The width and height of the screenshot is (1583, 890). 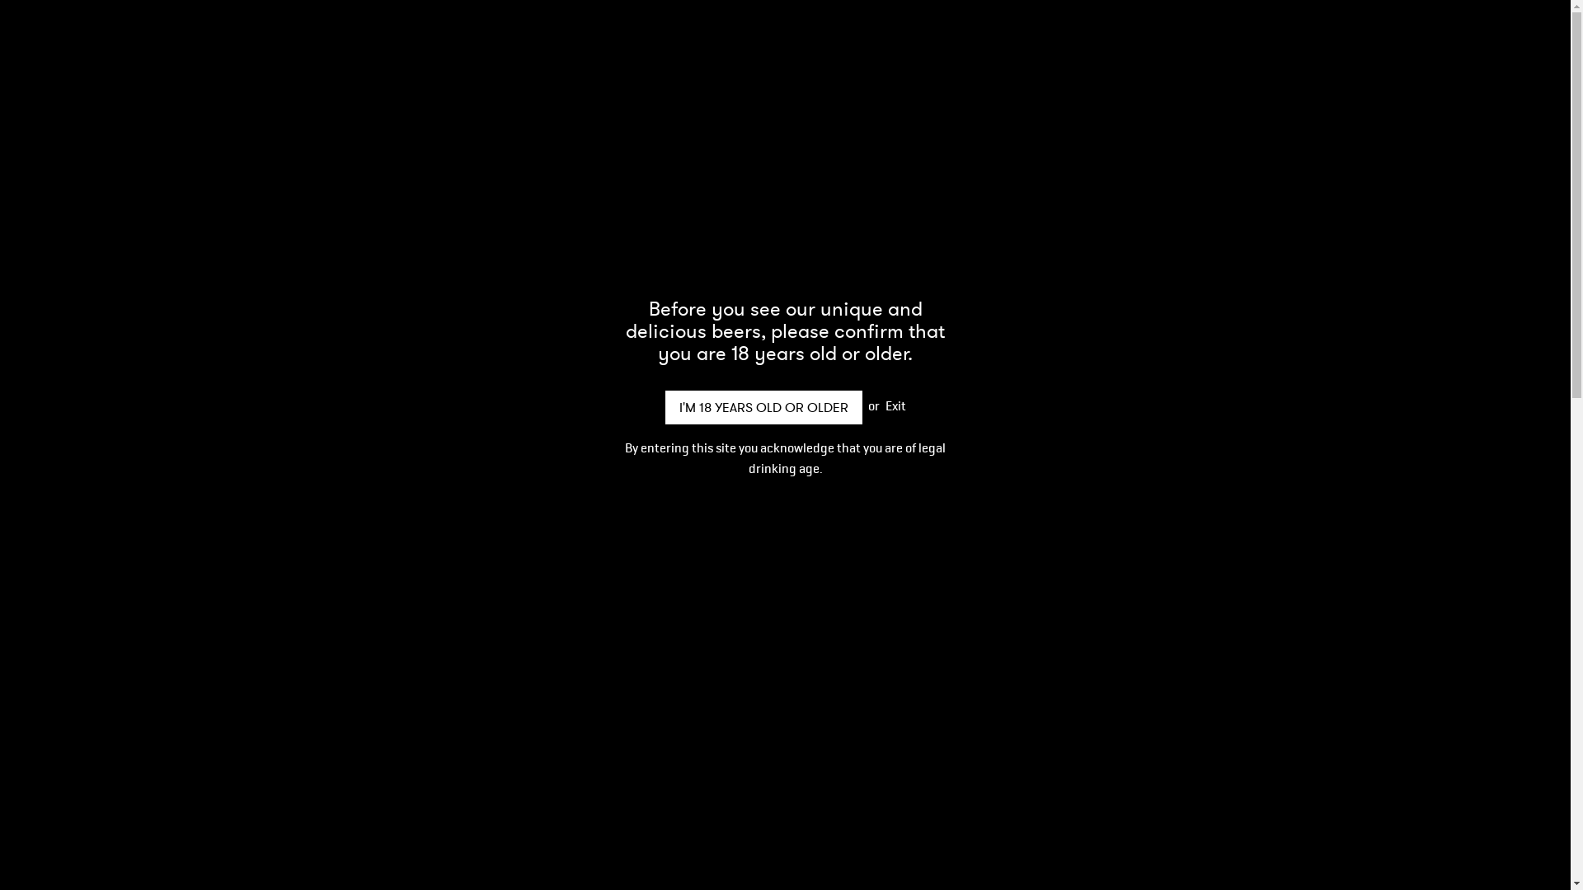 What do you see at coordinates (447, 52) in the screenshot?
I see `Contact Us` at bounding box center [447, 52].